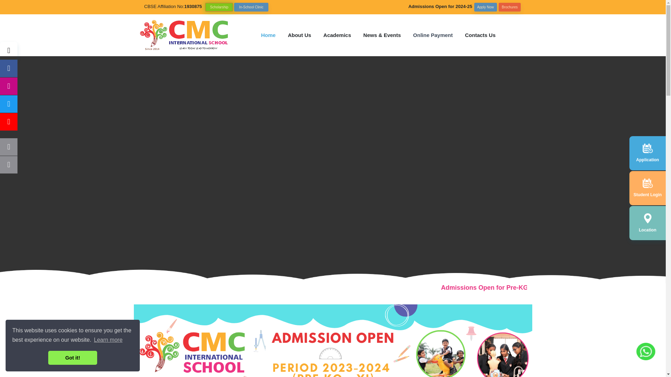 The image size is (671, 377). Describe the element at coordinates (251, 7) in the screenshot. I see `  In-School Clinic  ` at that location.